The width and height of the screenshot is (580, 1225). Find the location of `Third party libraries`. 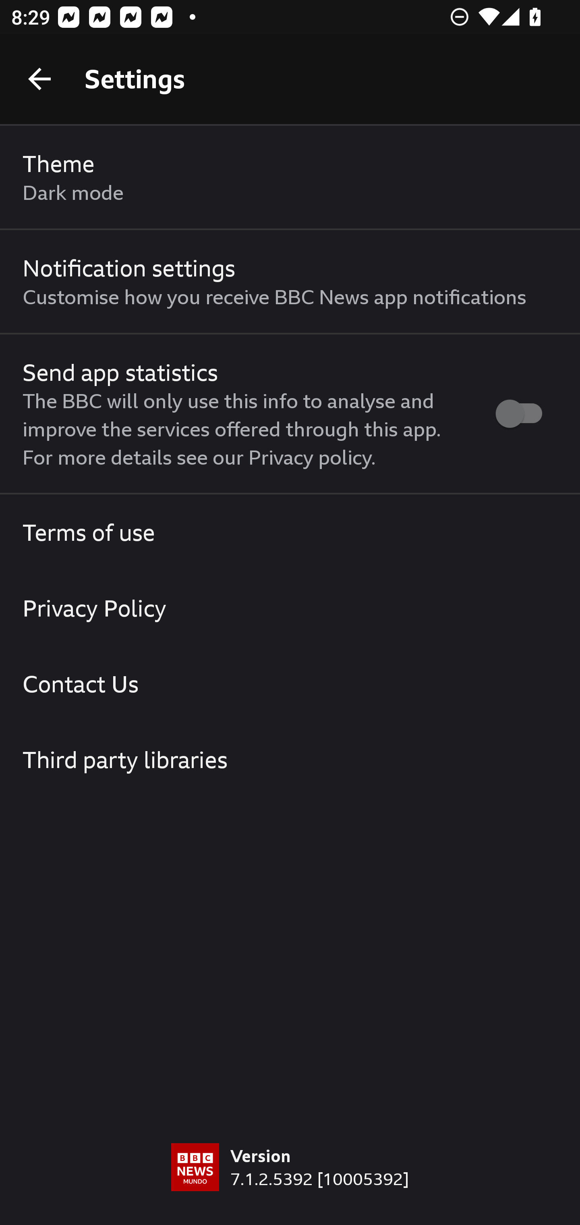

Third party libraries is located at coordinates (290, 759).